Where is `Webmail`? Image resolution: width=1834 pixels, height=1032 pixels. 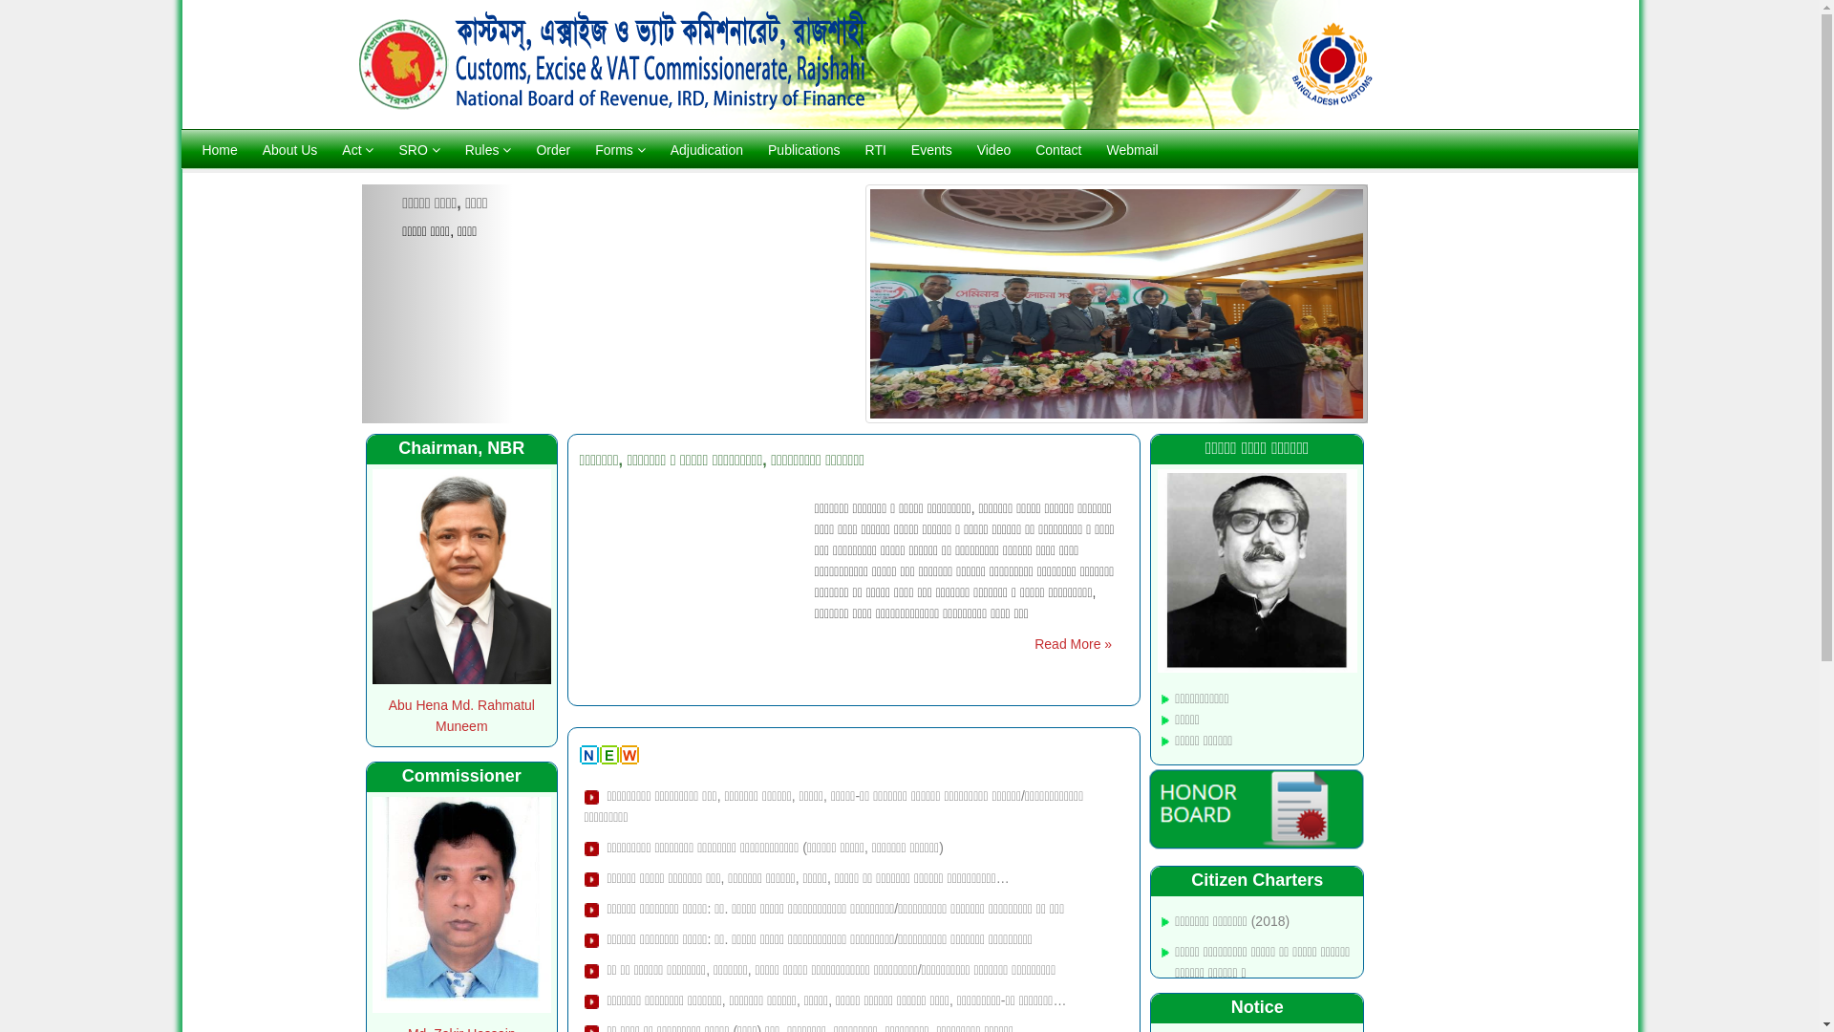
Webmail is located at coordinates (1132, 150).